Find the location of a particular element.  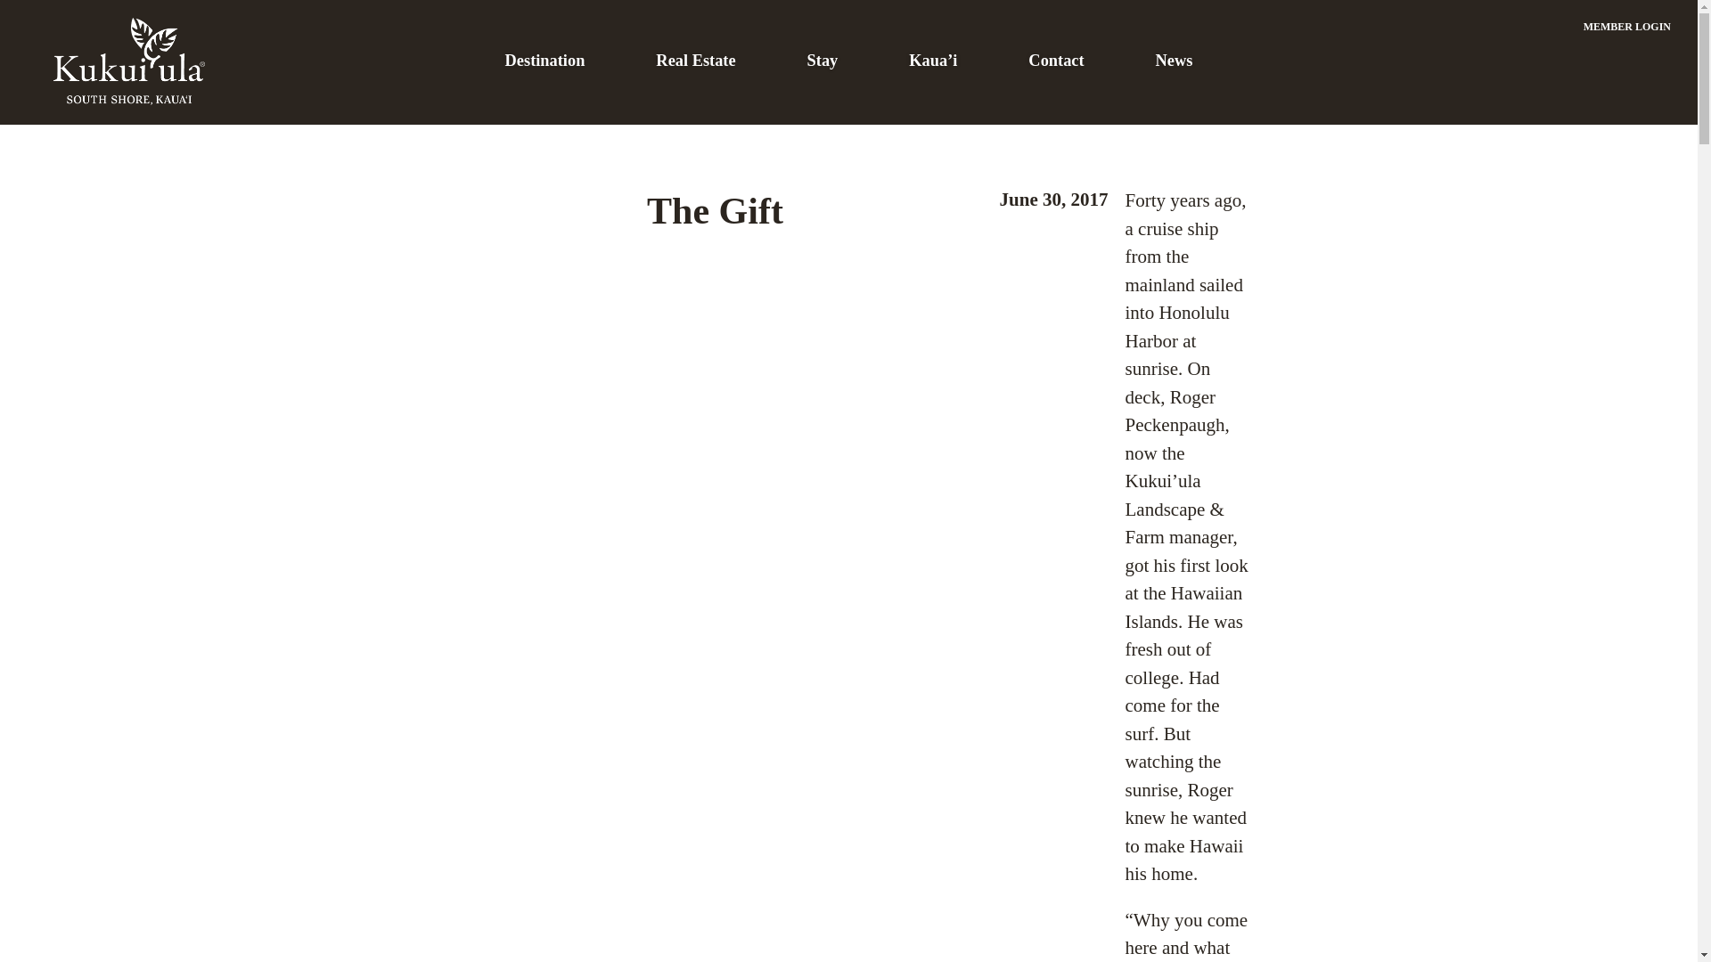

MEMBER LOGIN is located at coordinates (1627, 26).